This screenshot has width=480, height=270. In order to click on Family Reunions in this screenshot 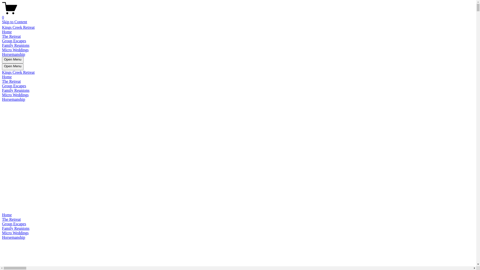, I will do `click(16, 45)`.